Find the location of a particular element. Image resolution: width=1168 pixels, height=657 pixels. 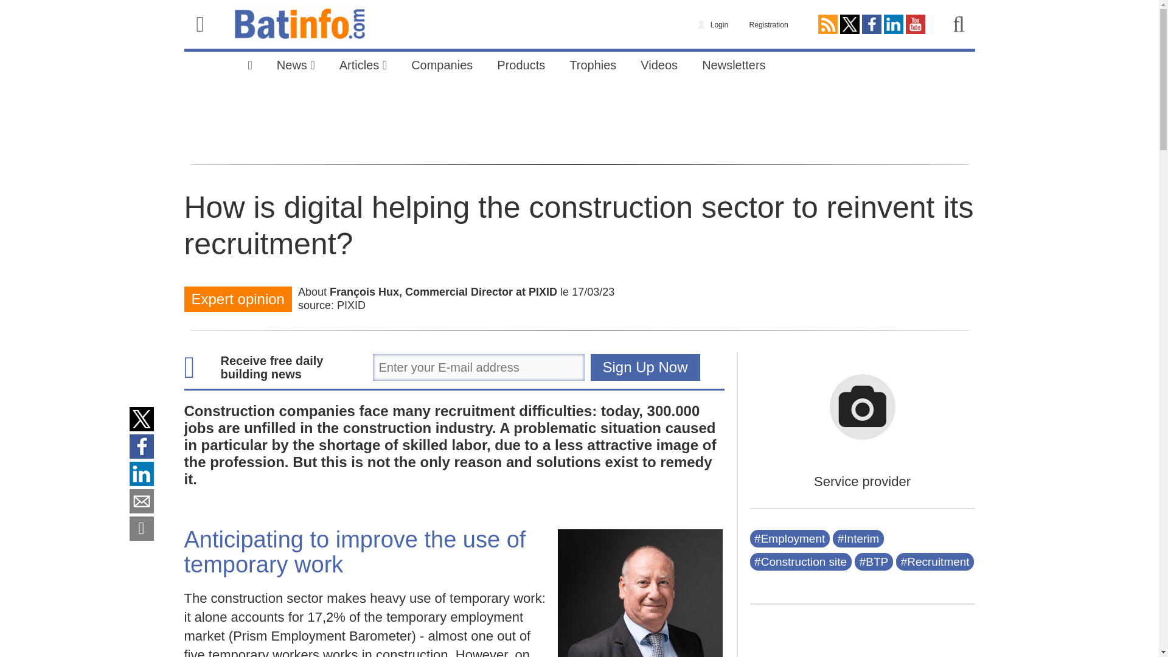

News is located at coordinates (296, 63).